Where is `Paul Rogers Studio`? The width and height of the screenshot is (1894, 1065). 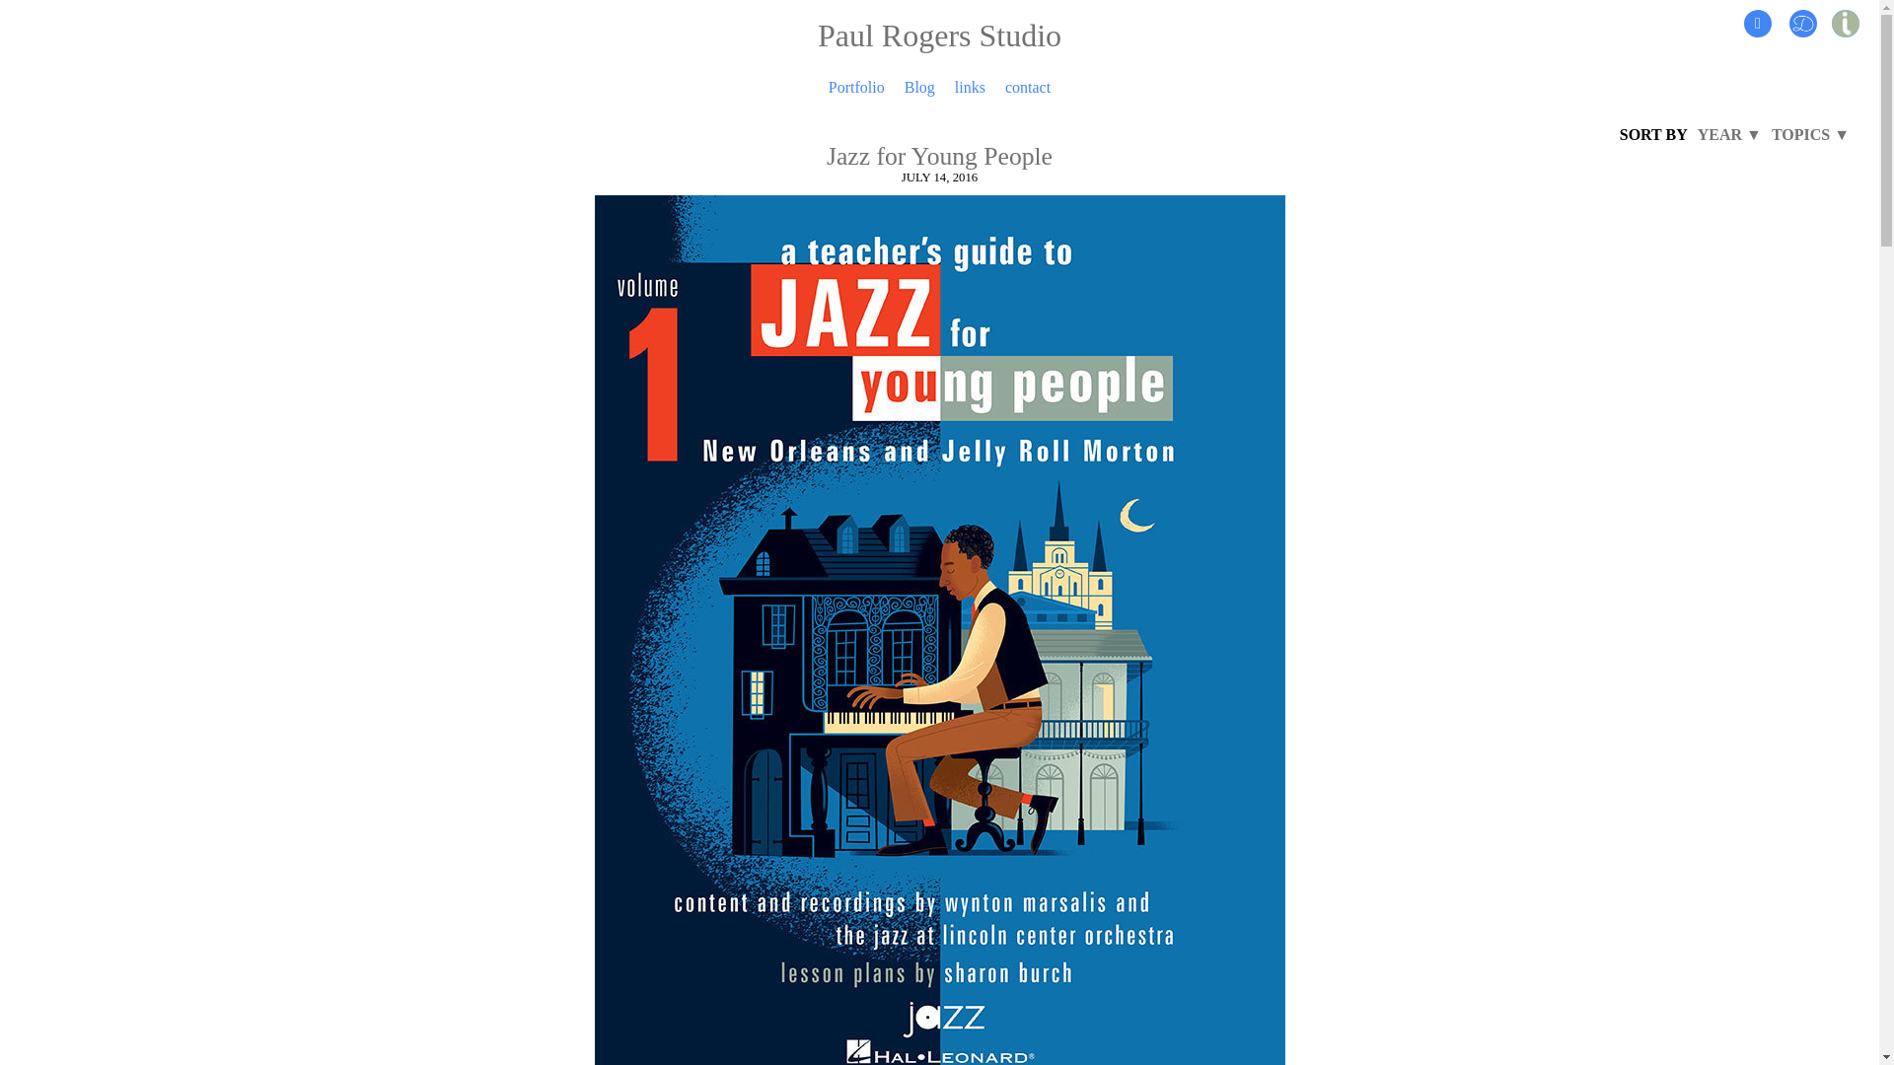
Paul Rogers Studio is located at coordinates (939, 48).